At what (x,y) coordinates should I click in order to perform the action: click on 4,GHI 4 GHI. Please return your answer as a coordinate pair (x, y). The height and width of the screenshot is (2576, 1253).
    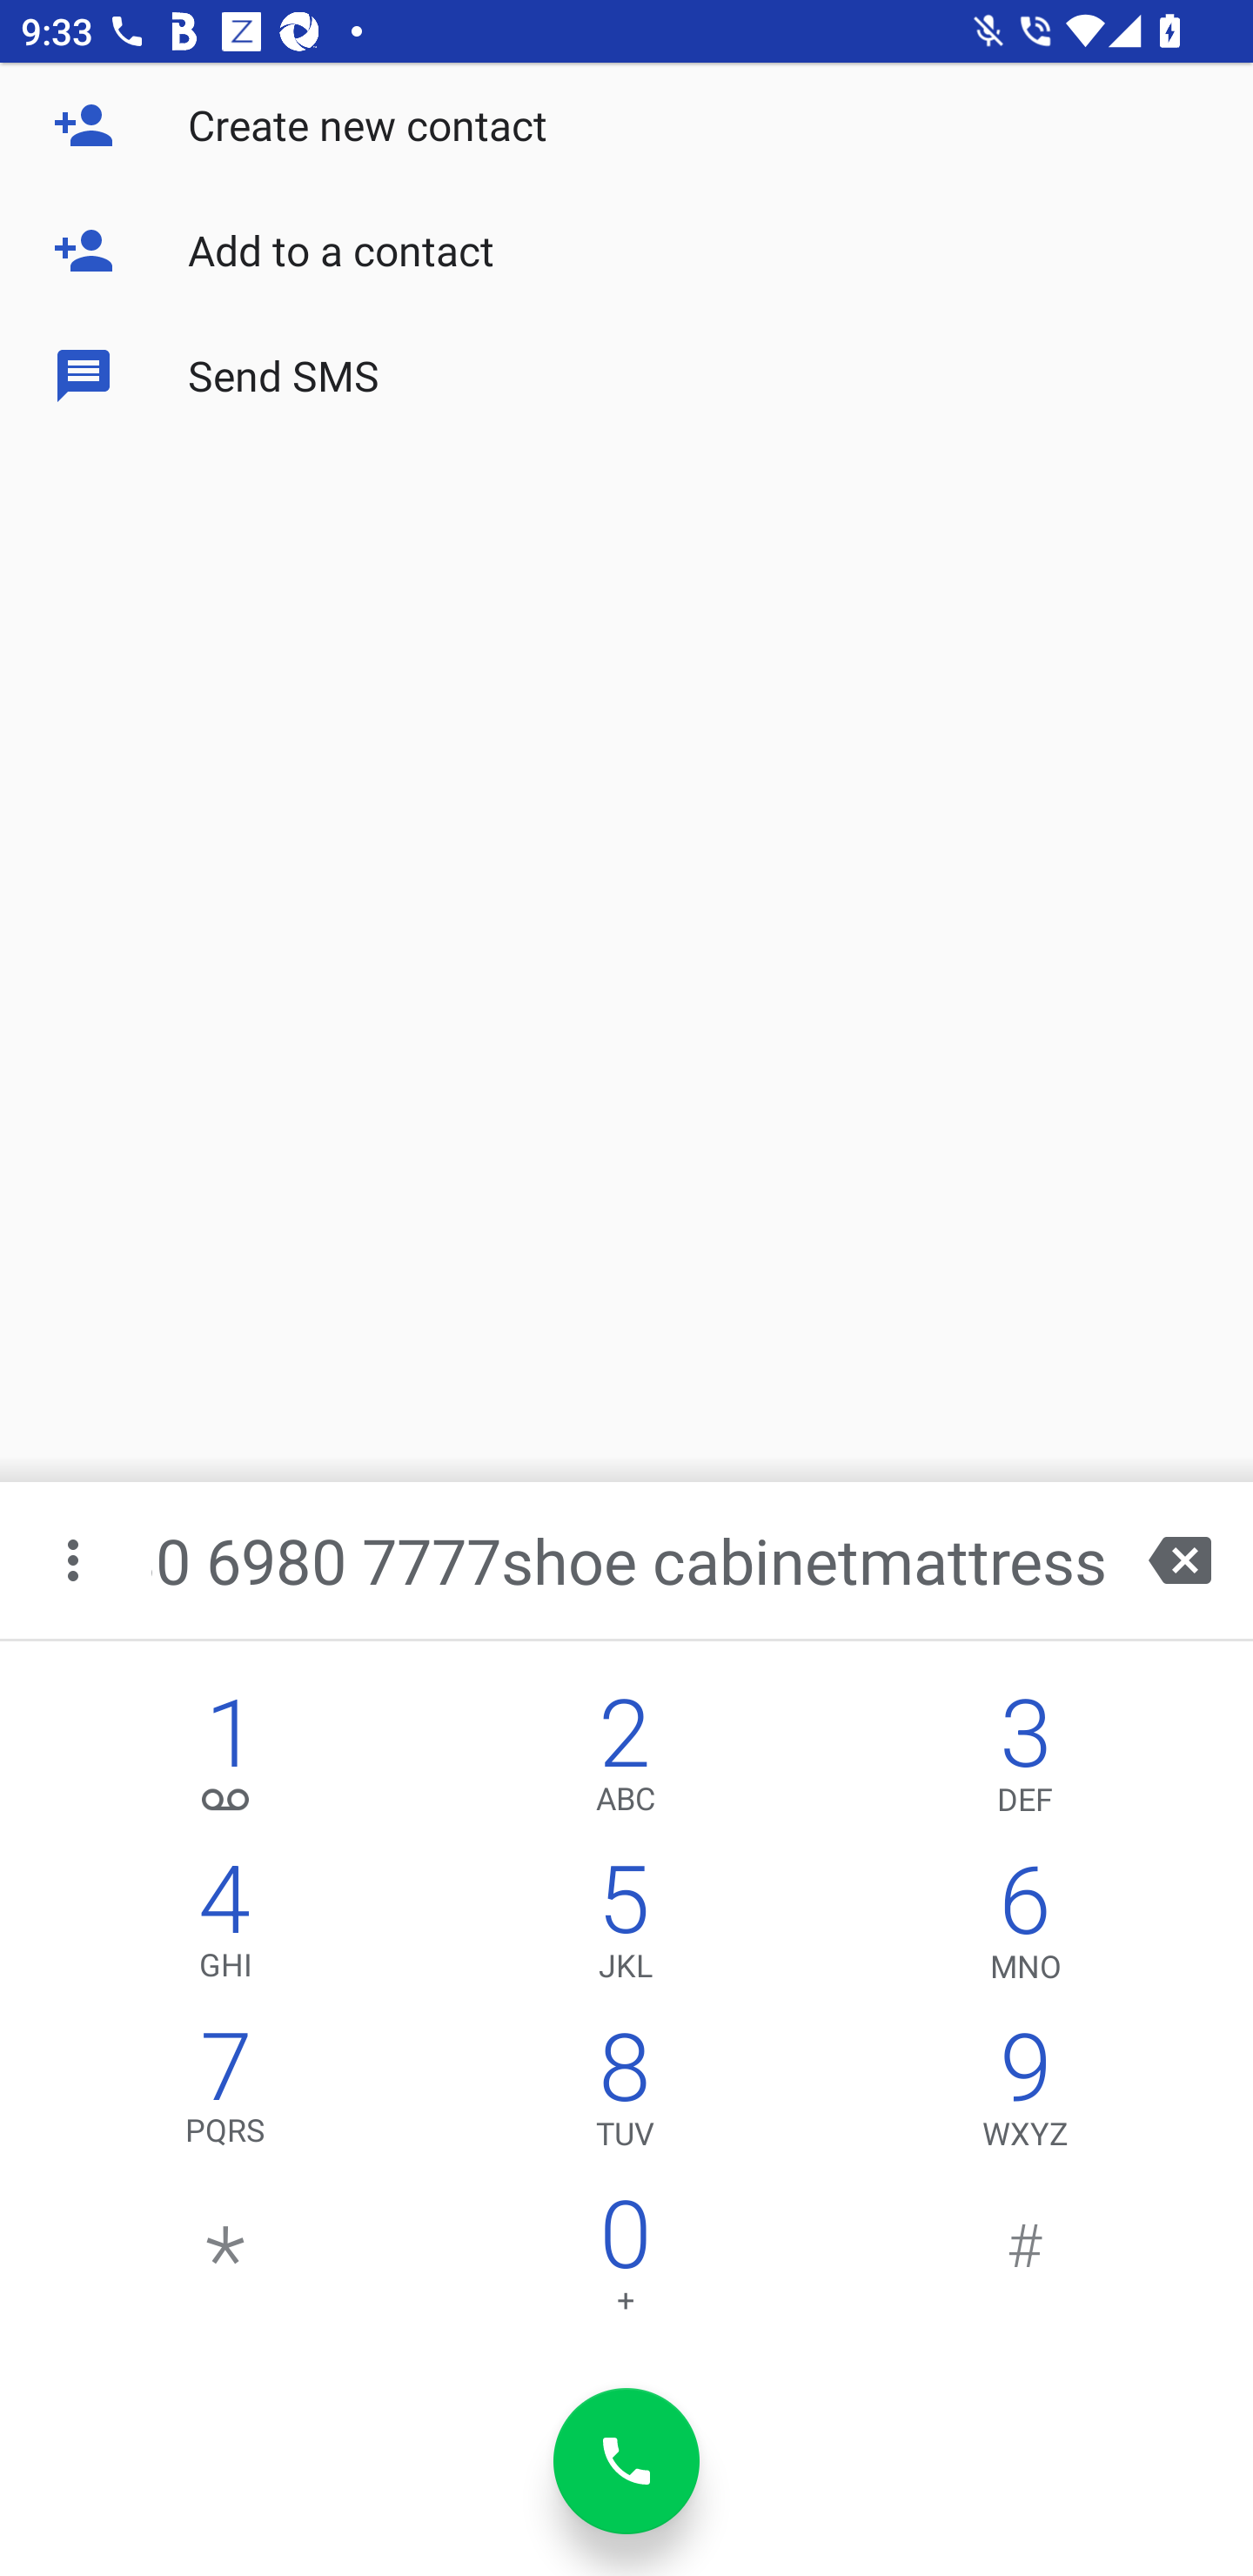
    Looking at the image, I should click on (226, 1928).